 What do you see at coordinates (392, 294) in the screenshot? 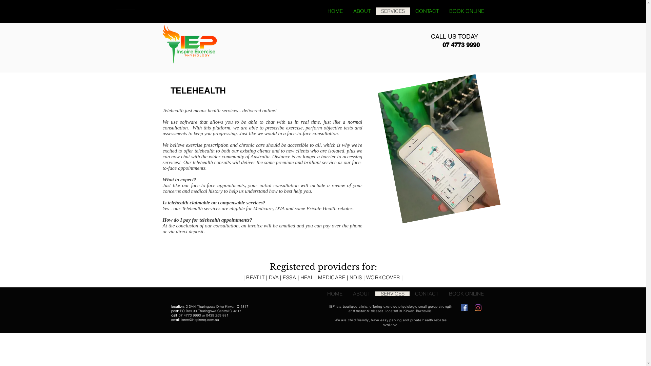
I see `SERVICES` at bounding box center [392, 294].